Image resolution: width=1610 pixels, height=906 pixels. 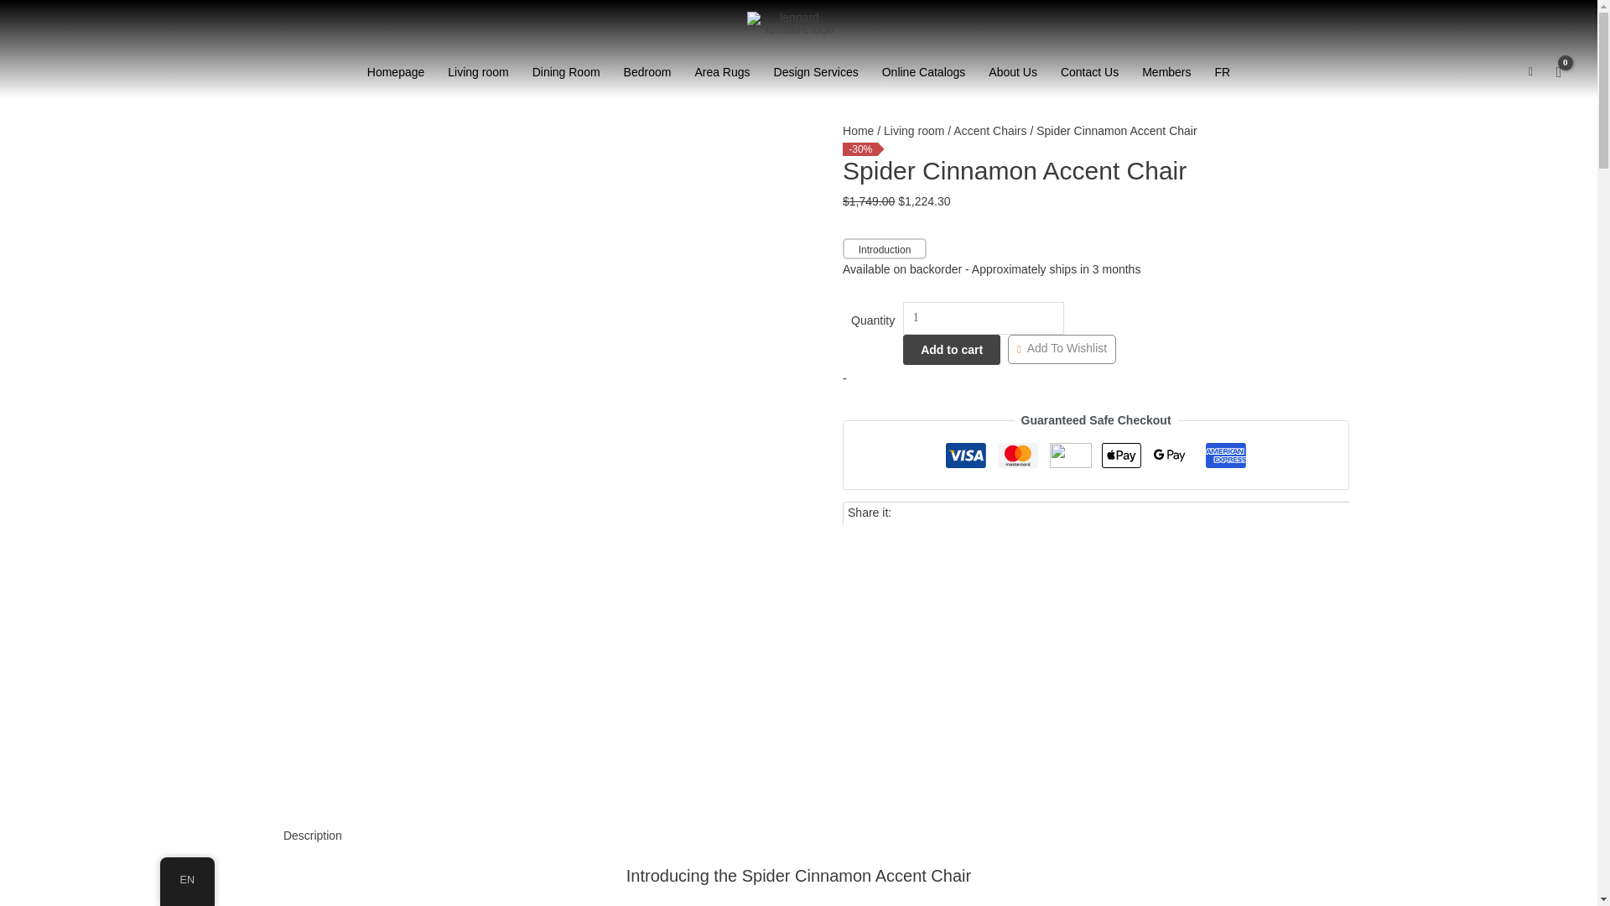 What do you see at coordinates (924, 72) in the screenshot?
I see `Online Catalogs` at bounding box center [924, 72].